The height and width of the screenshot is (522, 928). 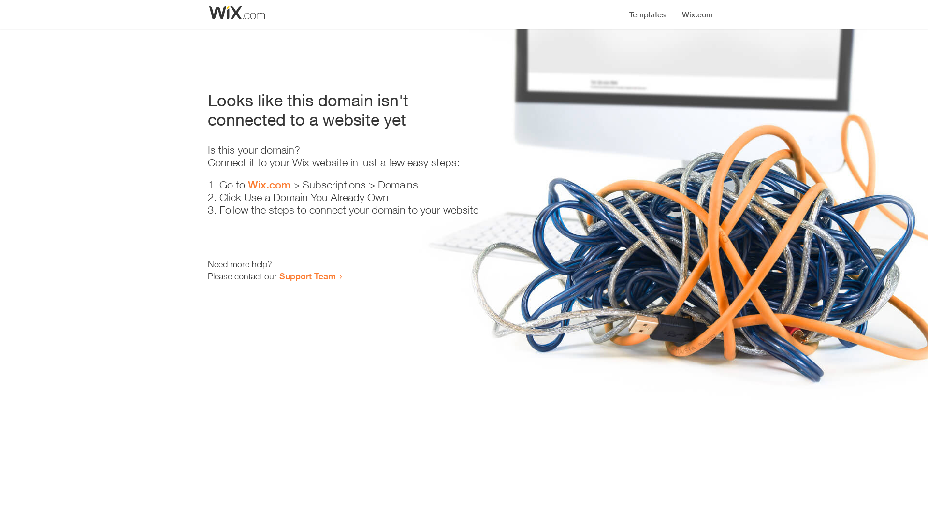 I want to click on Wix.com, so click(x=269, y=185).